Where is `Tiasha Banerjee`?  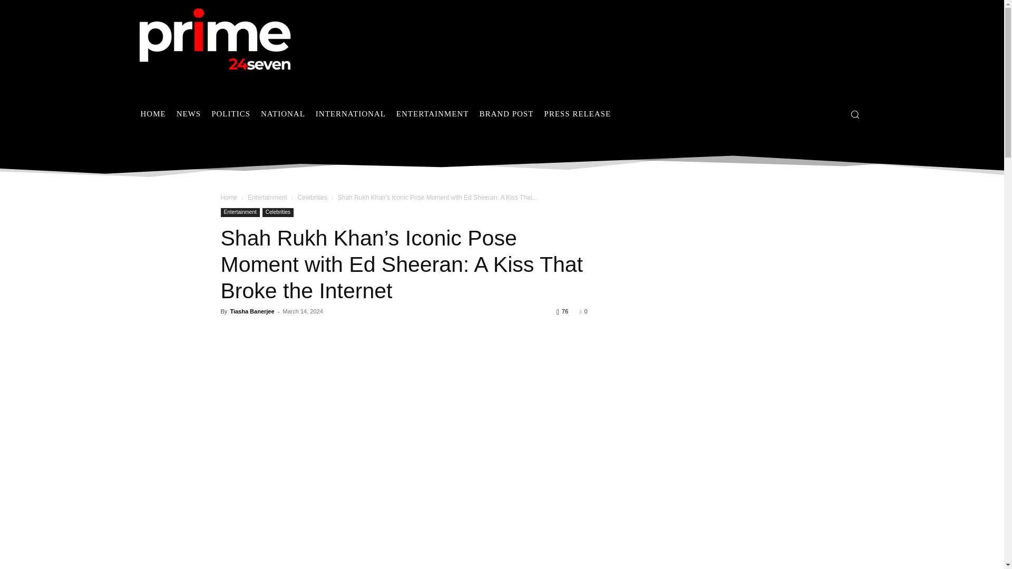
Tiasha Banerjee is located at coordinates (252, 311).